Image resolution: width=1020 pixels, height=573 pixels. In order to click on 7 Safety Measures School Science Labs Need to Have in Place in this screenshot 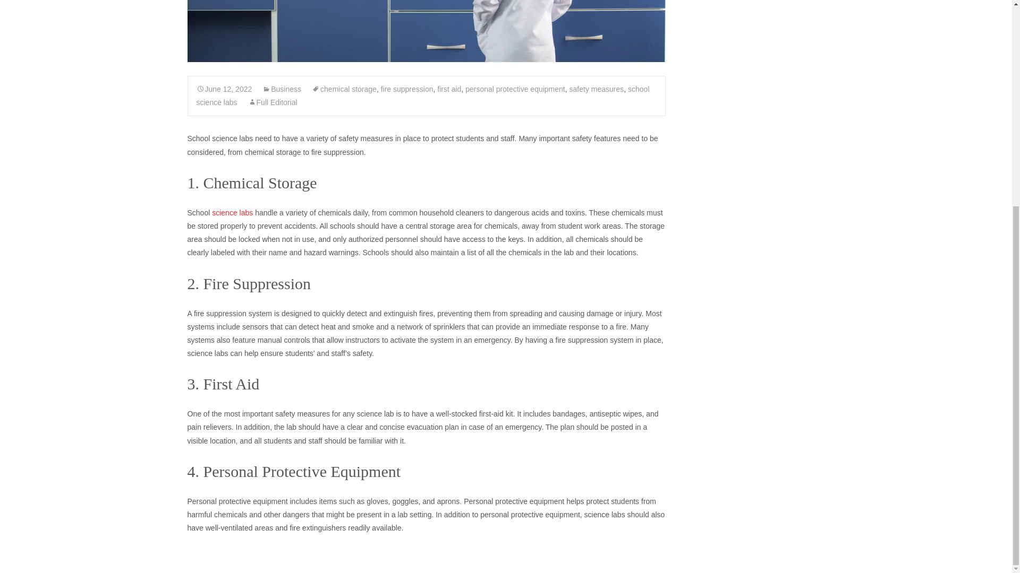, I will do `click(426, 31)`.